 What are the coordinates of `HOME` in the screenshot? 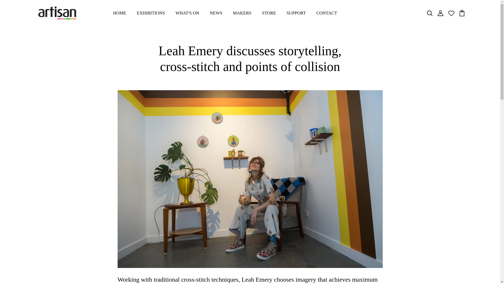 It's located at (120, 13).